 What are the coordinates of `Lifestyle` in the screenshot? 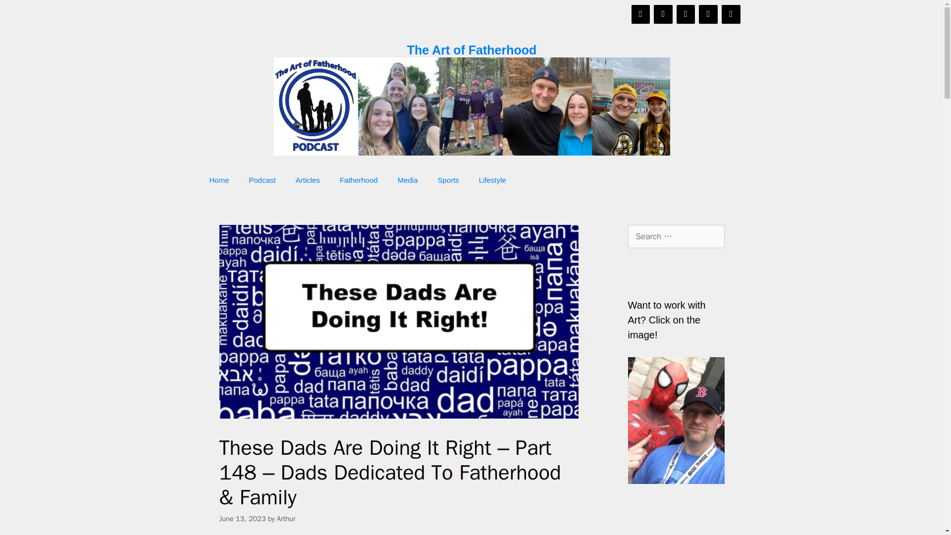 It's located at (492, 180).